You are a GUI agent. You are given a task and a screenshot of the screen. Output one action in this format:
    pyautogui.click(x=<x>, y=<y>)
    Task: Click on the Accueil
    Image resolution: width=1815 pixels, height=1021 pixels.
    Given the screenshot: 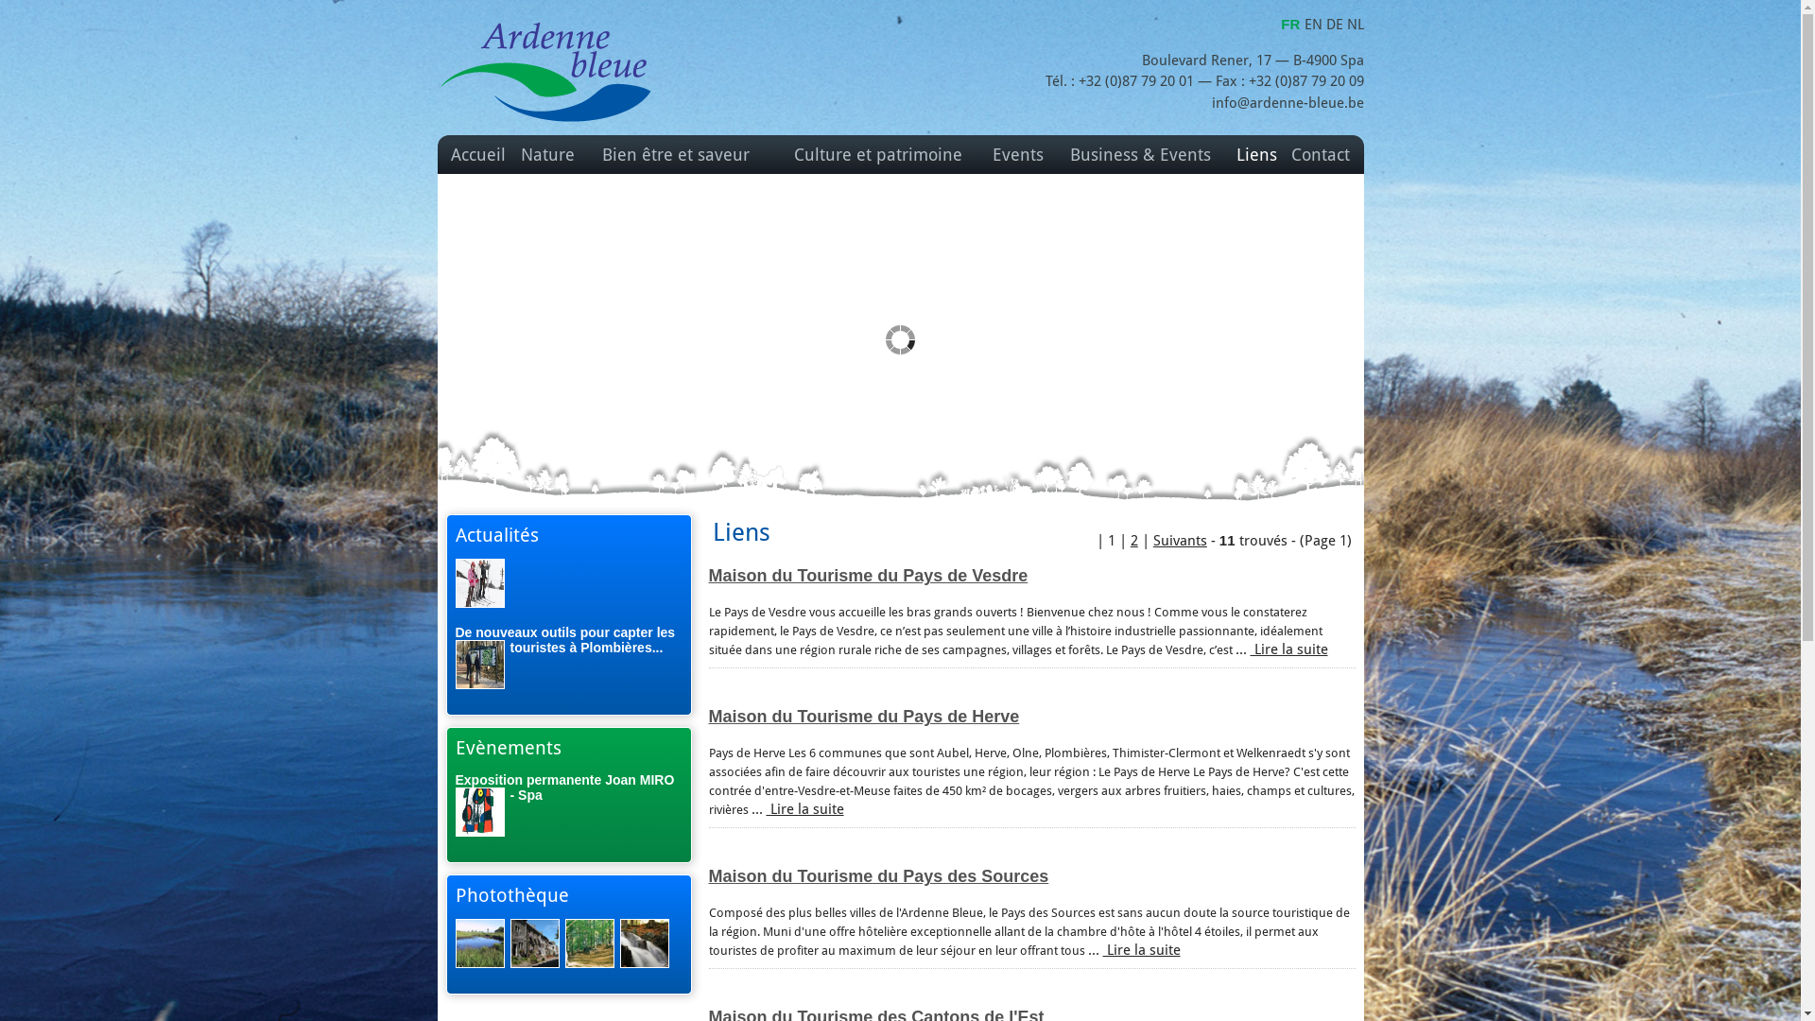 What is the action you would take?
    pyautogui.click(x=478, y=155)
    